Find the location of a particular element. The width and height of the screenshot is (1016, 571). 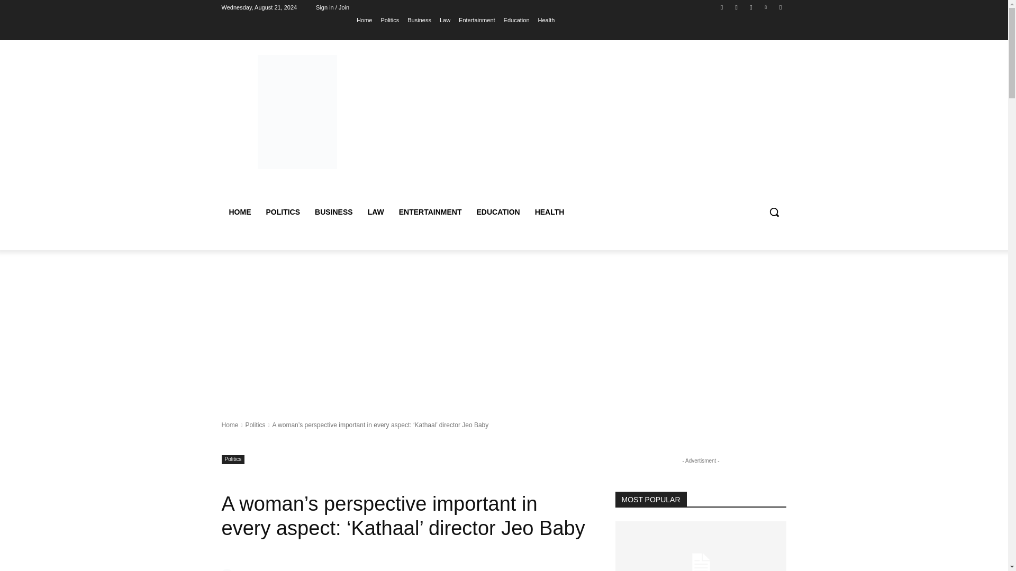

Facebook is located at coordinates (722, 7).